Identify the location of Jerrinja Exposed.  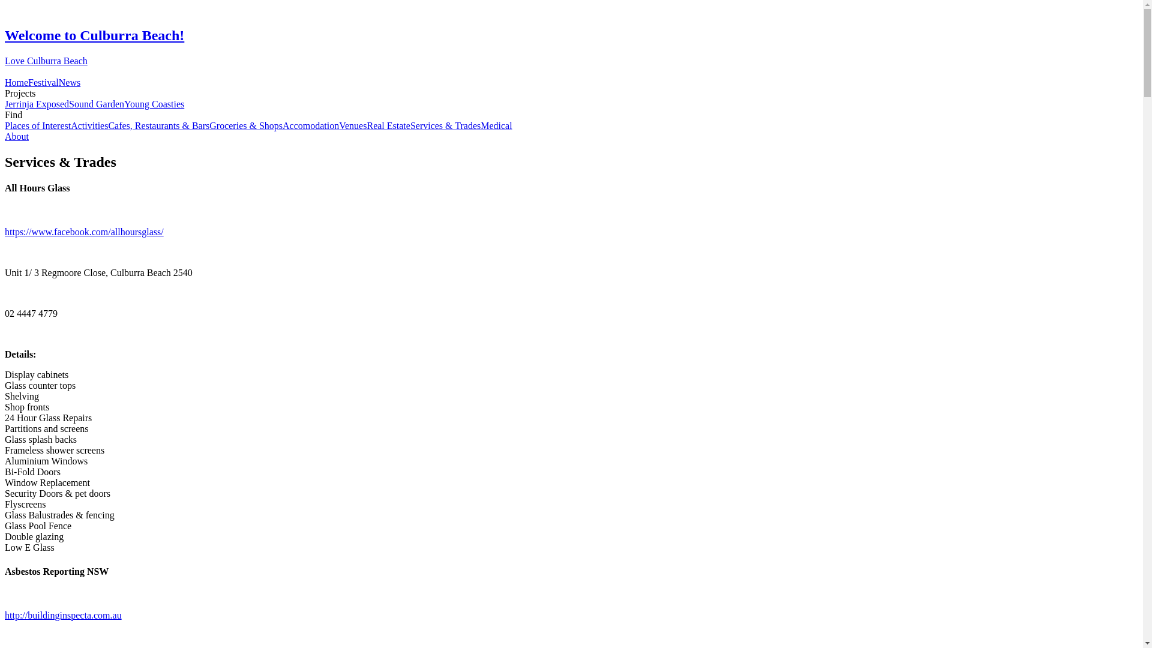
(37, 104).